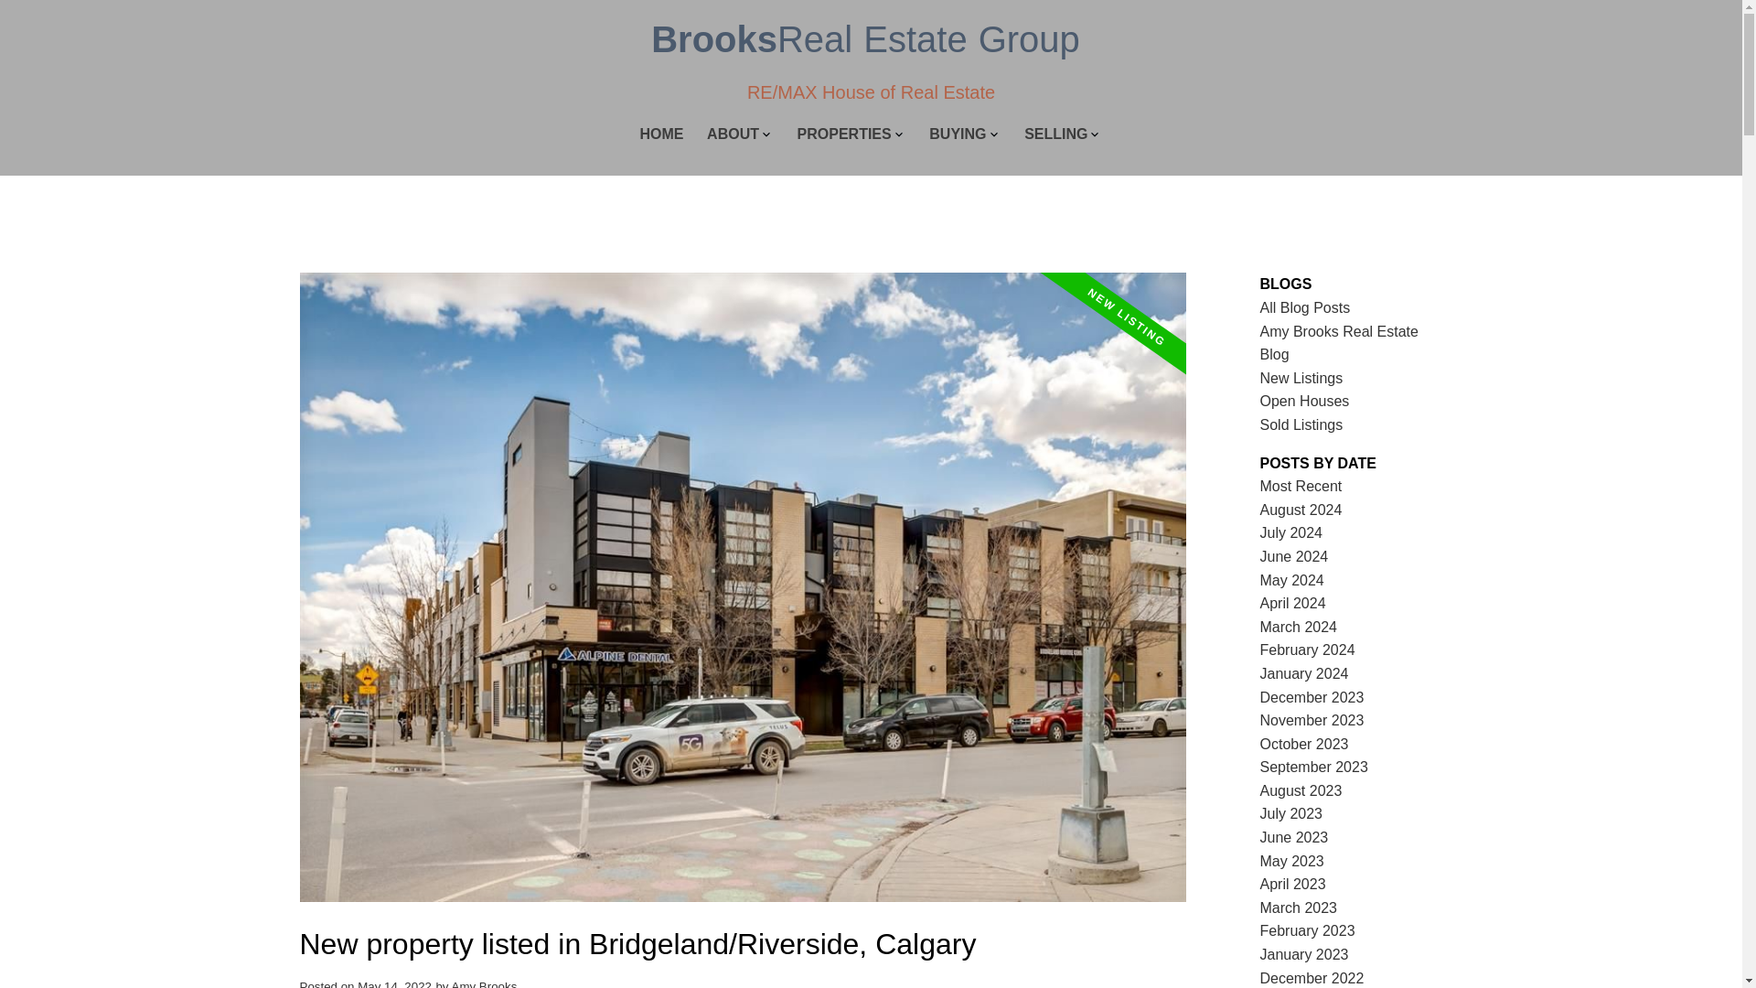 The width and height of the screenshot is (1756, 988). Describe the element at coordinates (1308, 650) in the screenshot. I see `February 2024` at that location.